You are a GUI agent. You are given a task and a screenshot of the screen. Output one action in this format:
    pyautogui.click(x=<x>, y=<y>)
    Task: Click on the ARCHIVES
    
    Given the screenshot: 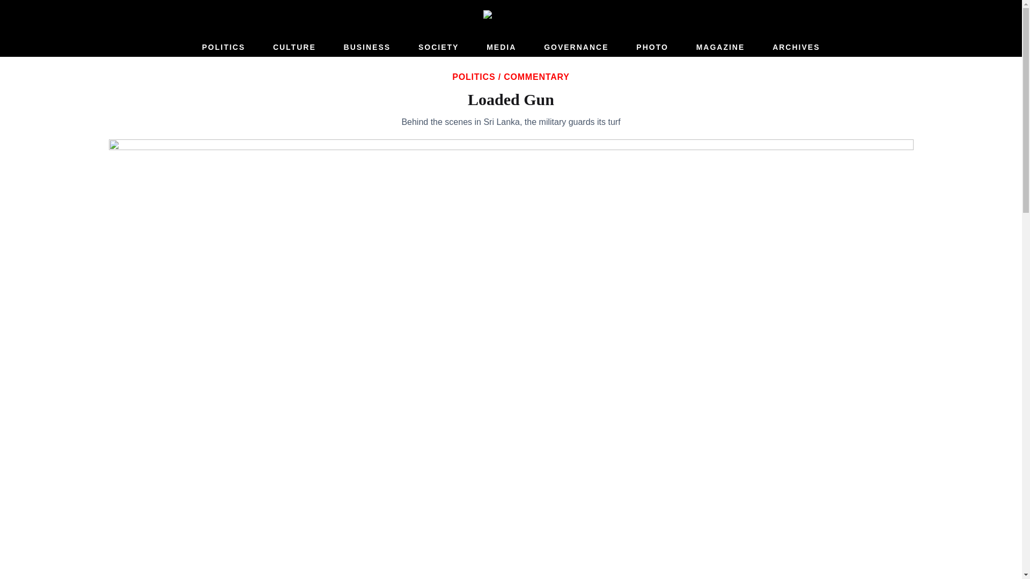 What is the action you would take?
    pyautogui.click(x=796, y=47)
    